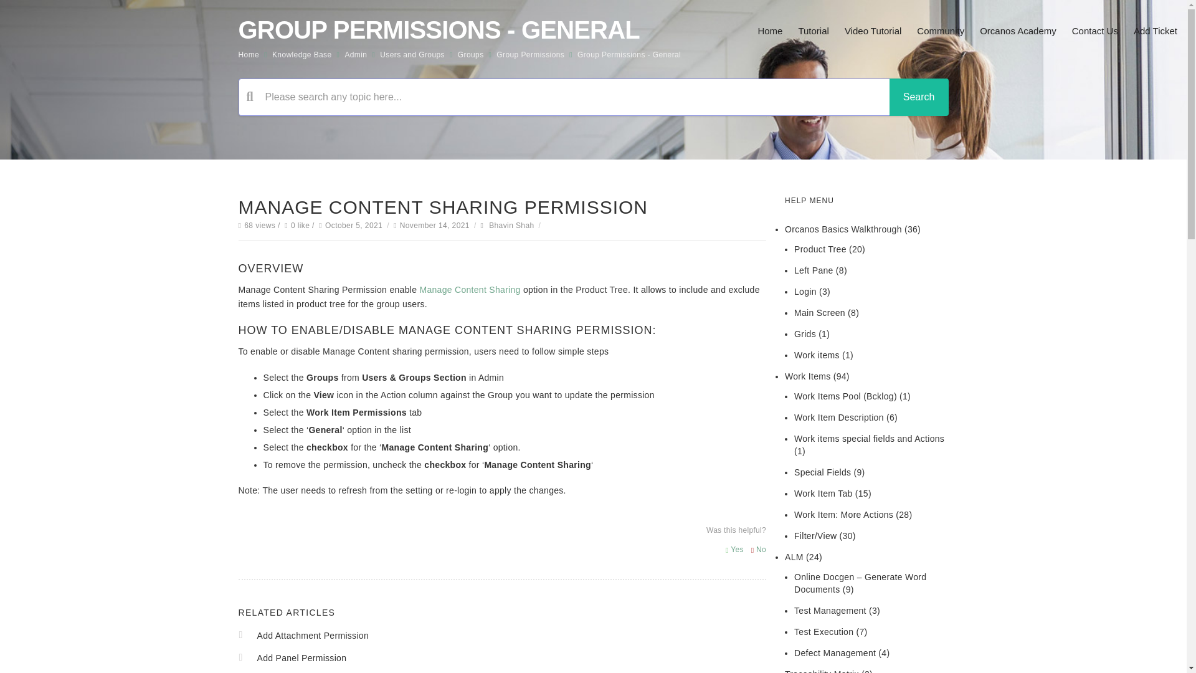 The image size is (1196, 673). What do you see at coordinates (471, 55) in the screenshot?
I see `Groups` at bounding box center [471, 55].